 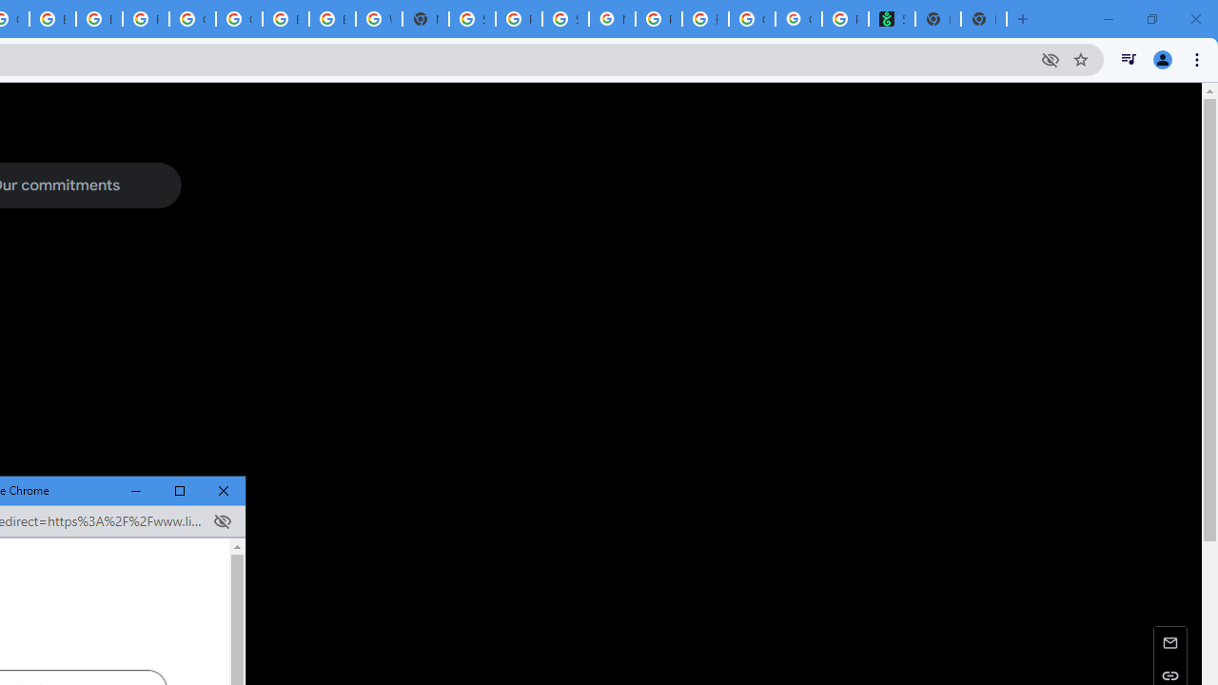 I want to click on Maximize, so click(x=180, y=491).